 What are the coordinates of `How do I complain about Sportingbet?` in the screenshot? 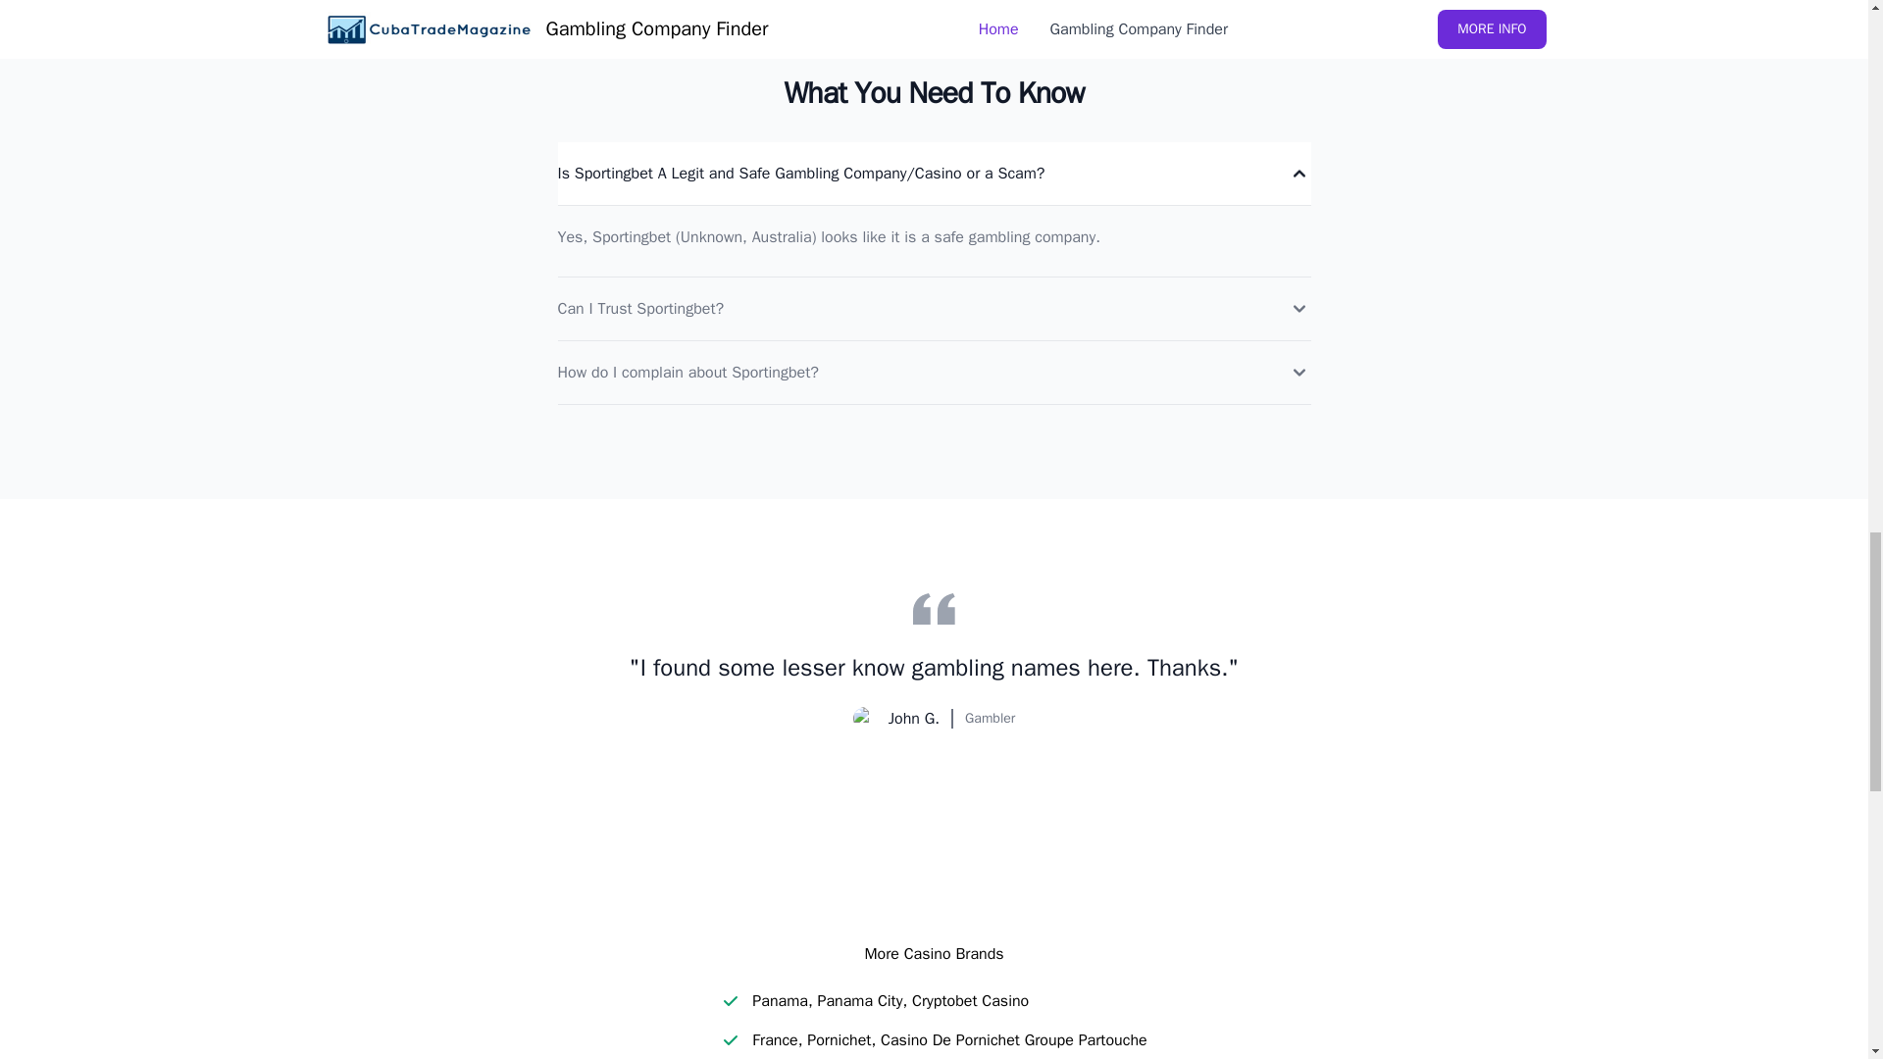 It's located at (934, 373).